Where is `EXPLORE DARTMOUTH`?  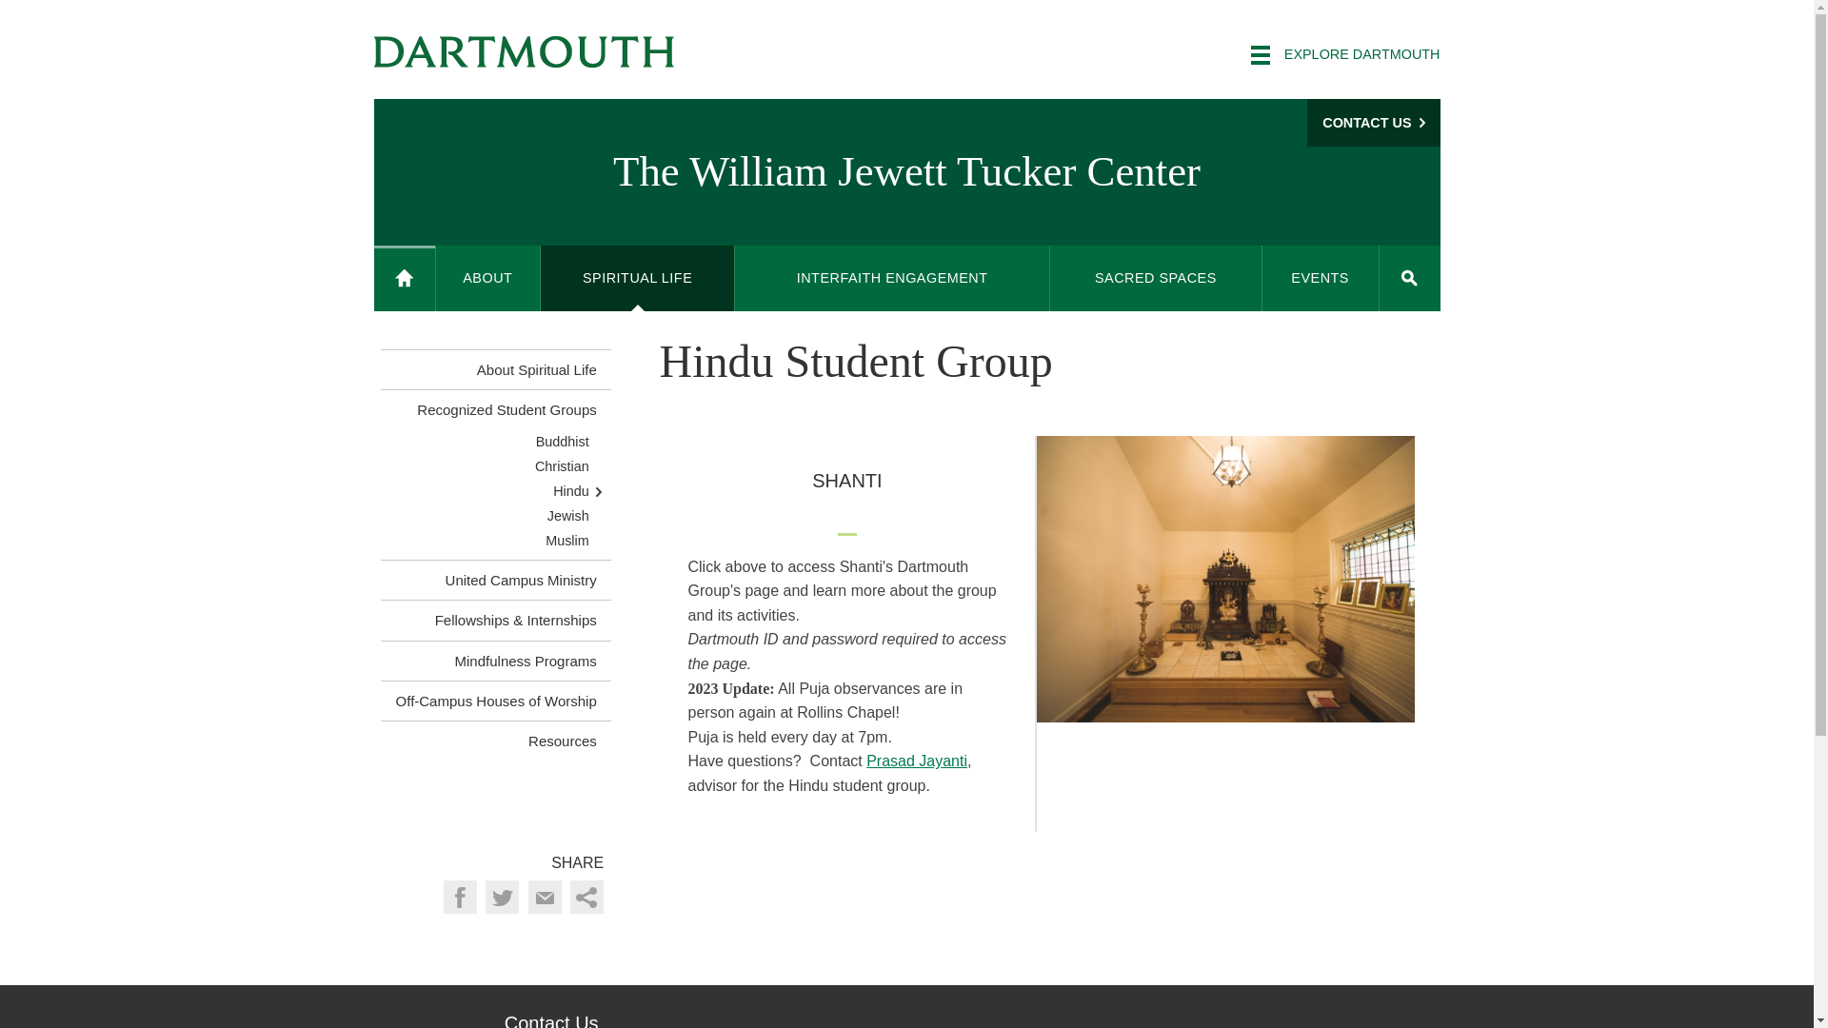 EXPLORE DARTMOUTH is located at coordinates (1344, 55).